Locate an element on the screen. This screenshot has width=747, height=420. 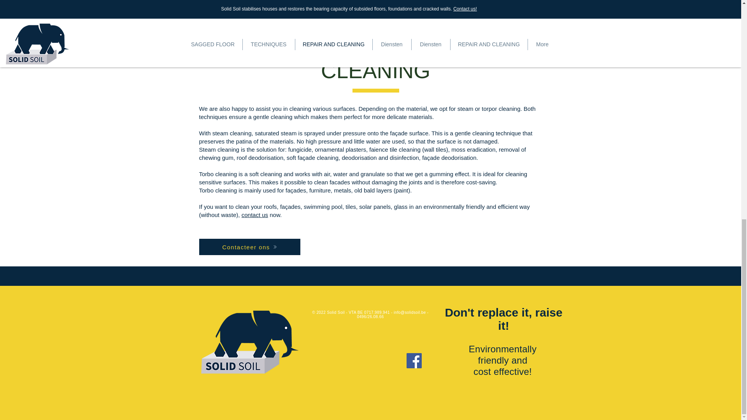
contact us is located at coordinates (254, 215).